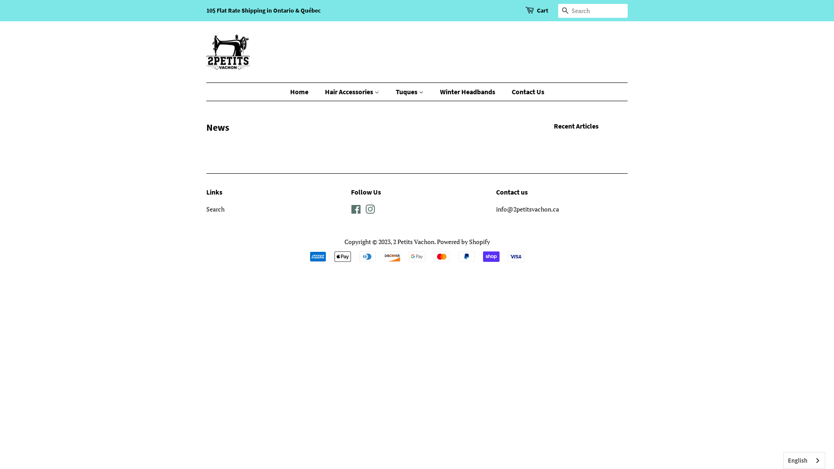 This screenshot has height=469, width=834. Describe the element at coordinates (215, 209) in the screenshot. I see `Search` at that location.